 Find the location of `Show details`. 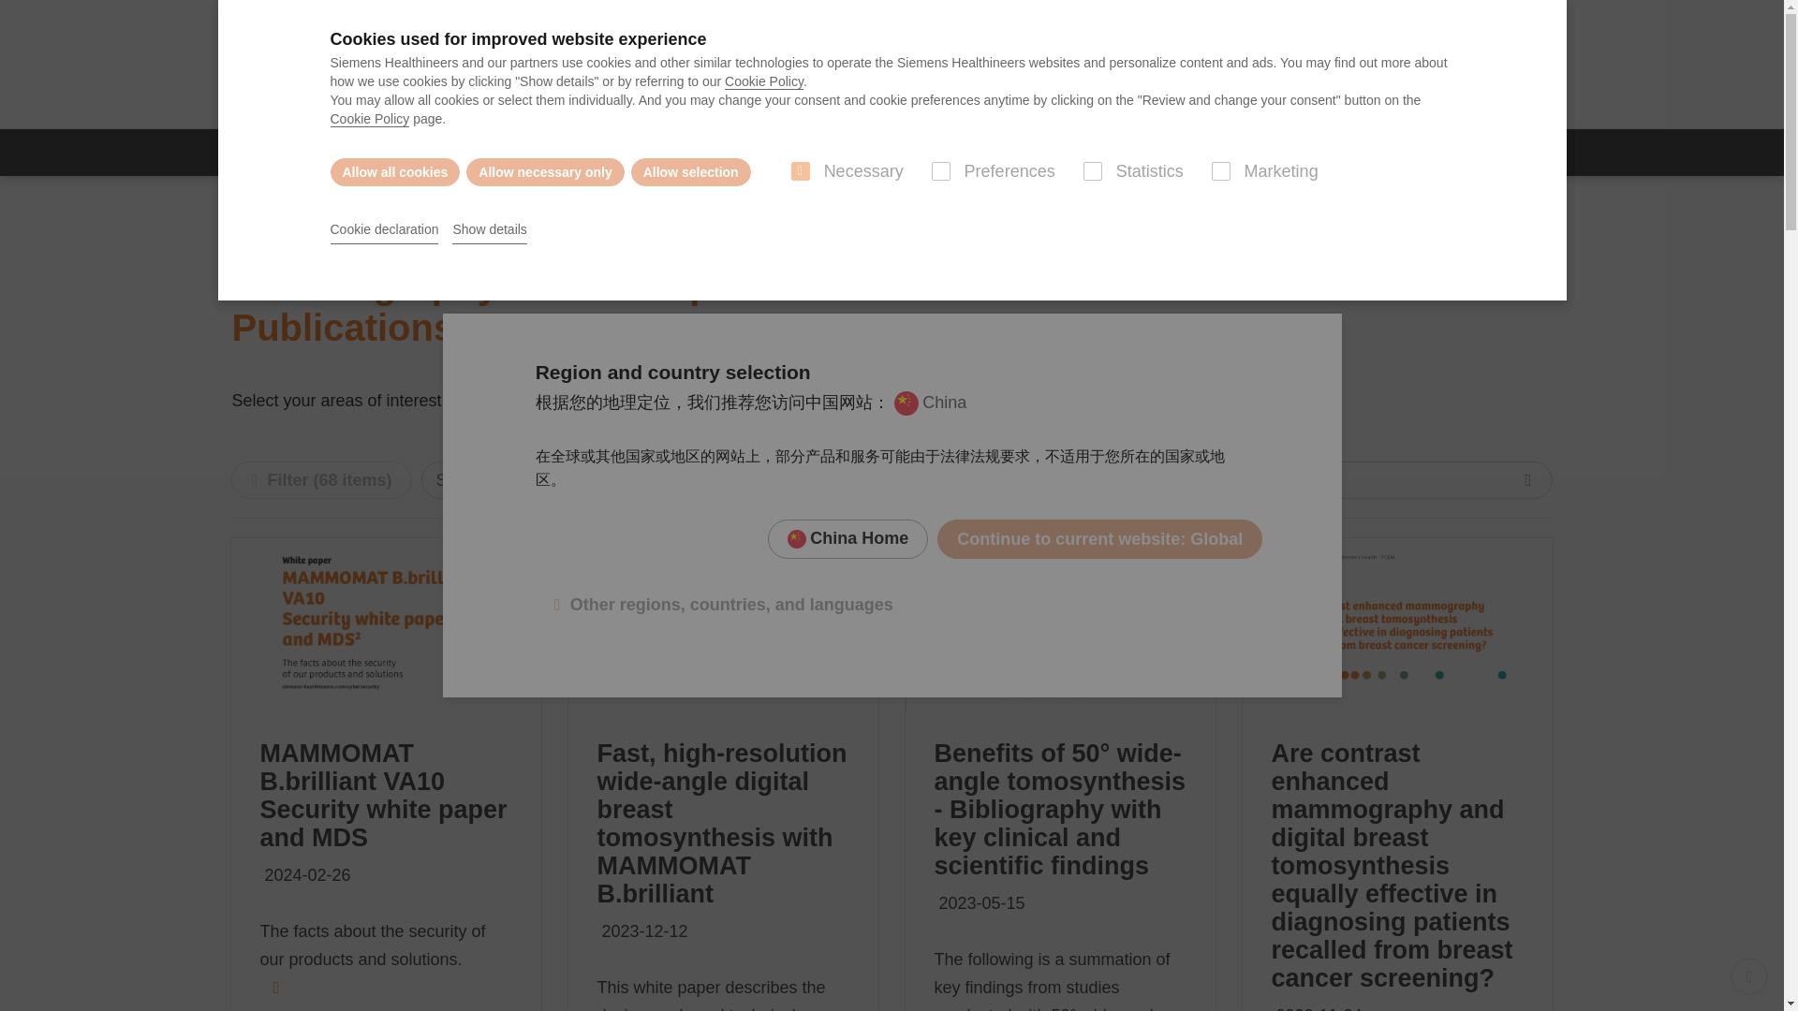

Show details is located at coordinates (489, 230).